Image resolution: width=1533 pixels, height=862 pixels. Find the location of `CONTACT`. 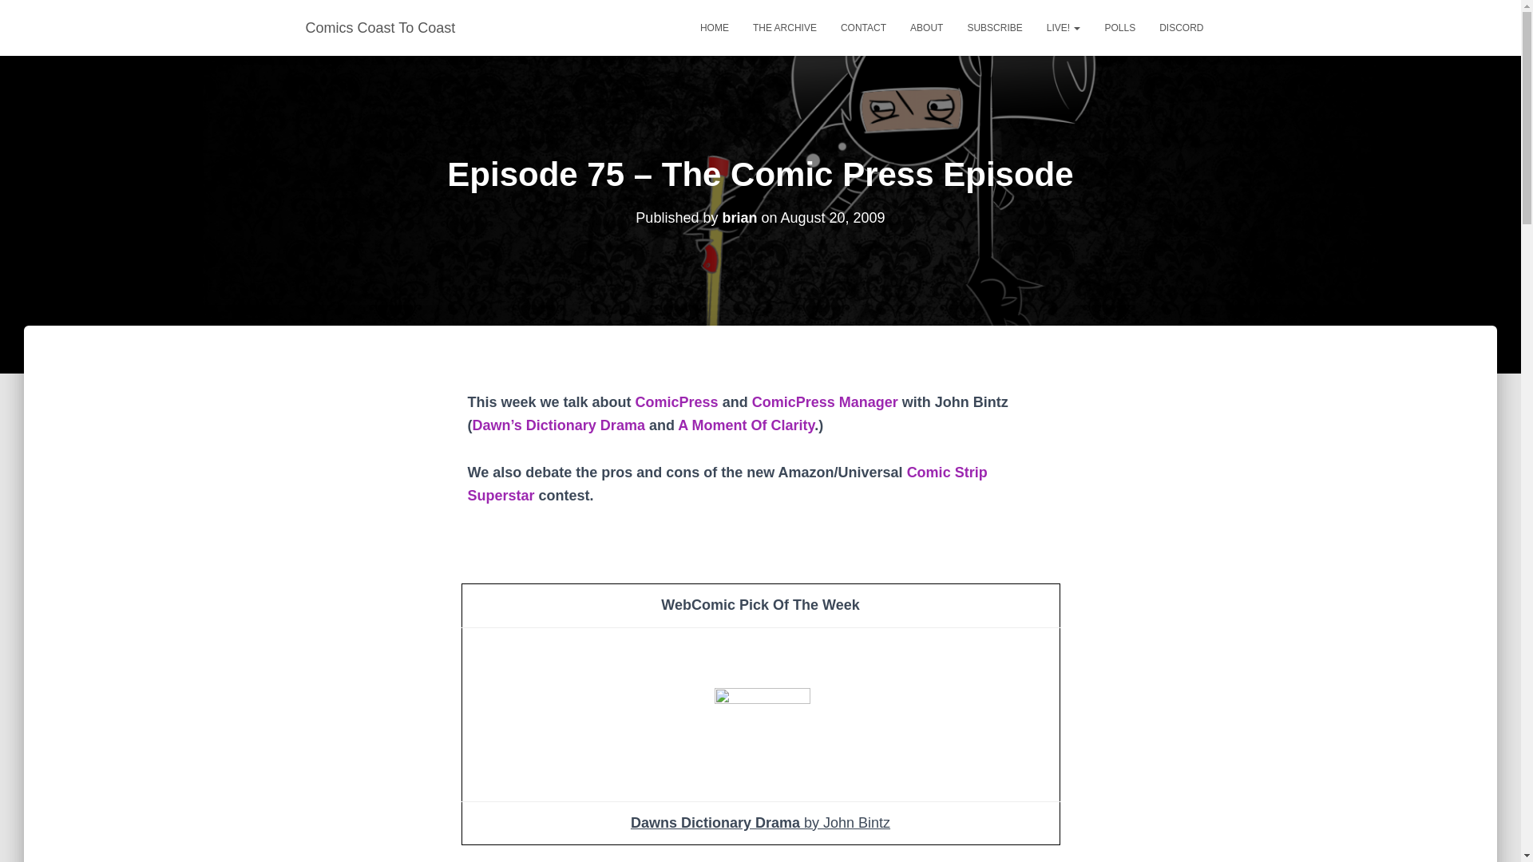

CONTACT is located at coordinates (864, 27).